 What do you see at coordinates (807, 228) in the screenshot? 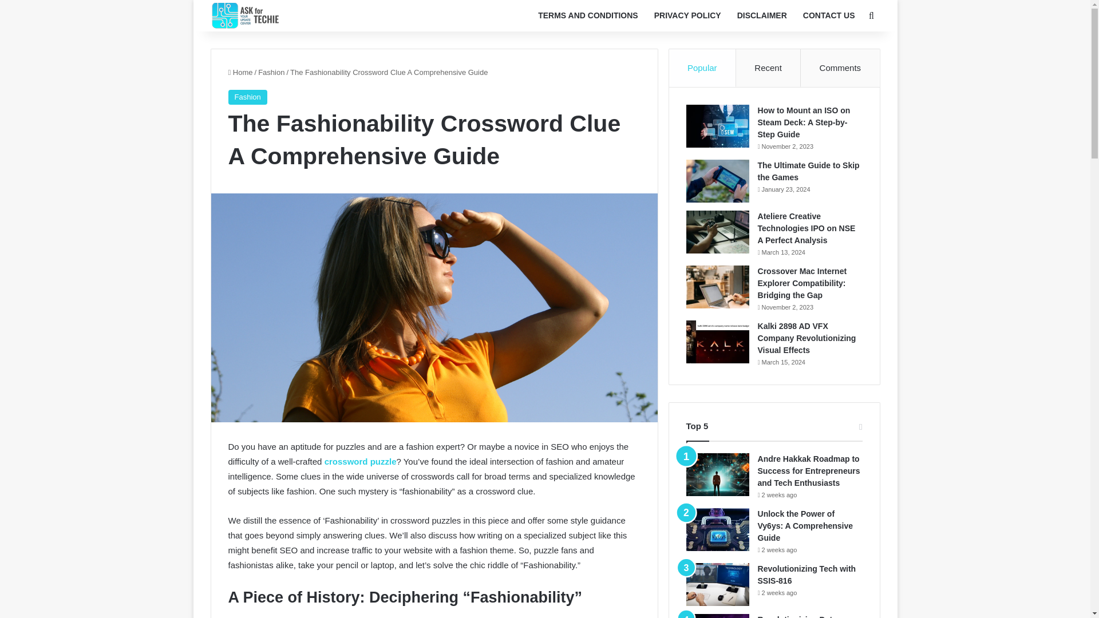
I see `Ateliere Creative Technologies IPO on NSE A Perfect Analysis` at bounding box center [807, 228].